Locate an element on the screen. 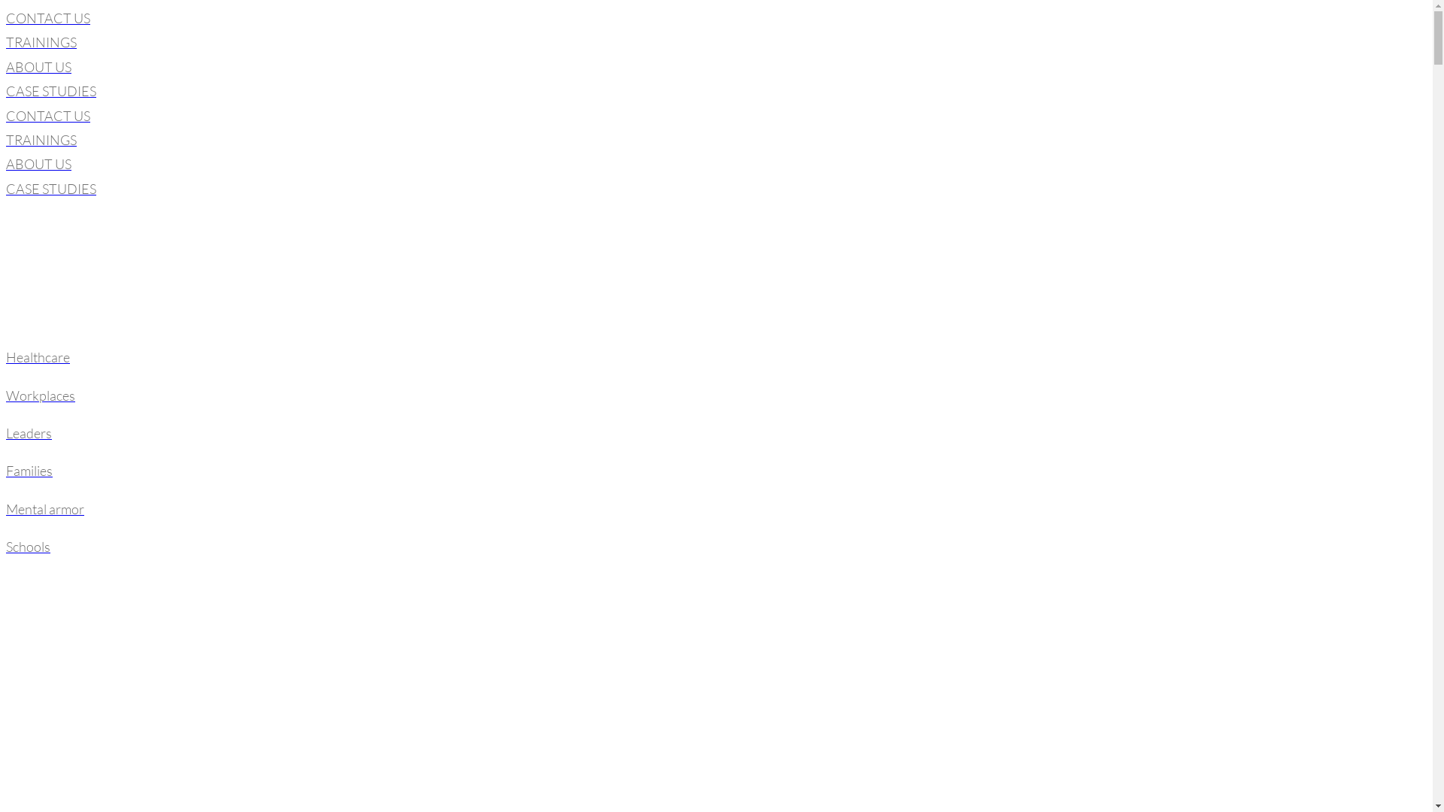 The height and width of the screenshot is (812, 1444). CASE STUDIES is located at coordinates (716, 91).